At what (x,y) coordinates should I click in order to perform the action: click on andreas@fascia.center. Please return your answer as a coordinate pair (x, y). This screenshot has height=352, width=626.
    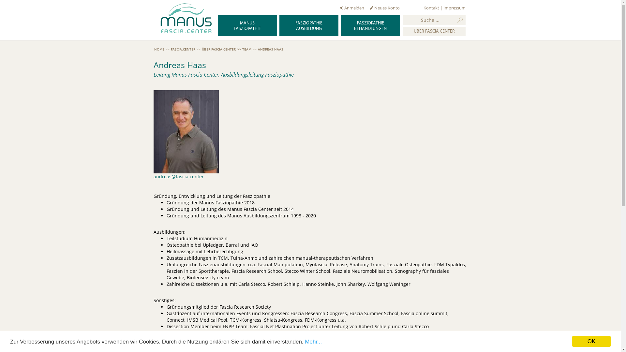
    Looking at the image, I should click on (179, 177).